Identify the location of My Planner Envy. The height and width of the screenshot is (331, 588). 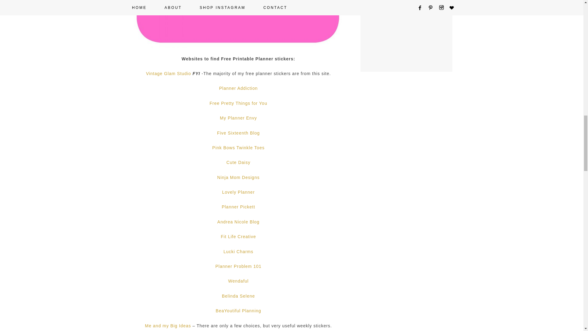
(238, 118).